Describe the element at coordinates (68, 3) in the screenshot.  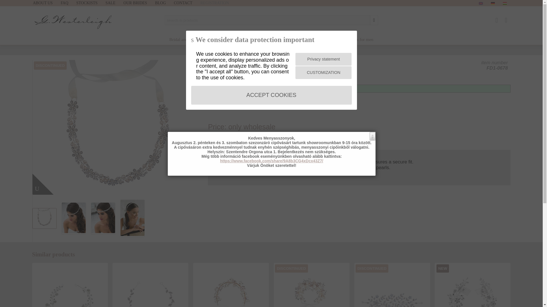
I see `FAQ` at that location.